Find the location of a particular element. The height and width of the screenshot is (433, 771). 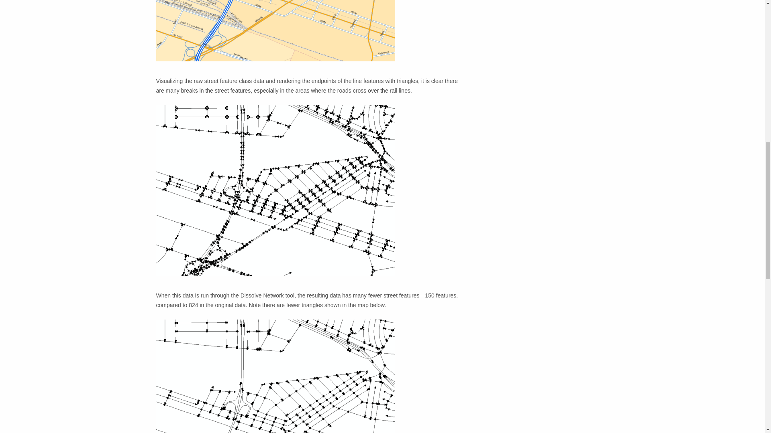

Map of streets and rail lines is located at coordinates (275, 30).